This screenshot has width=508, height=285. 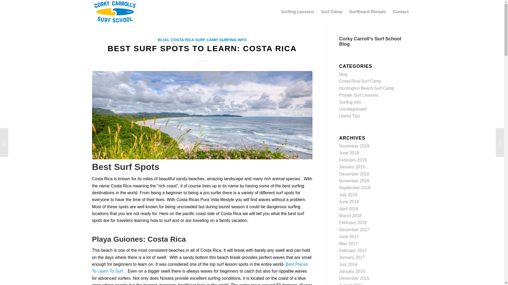 I want to click on SURFING INFO, so click(x=233, y=40).